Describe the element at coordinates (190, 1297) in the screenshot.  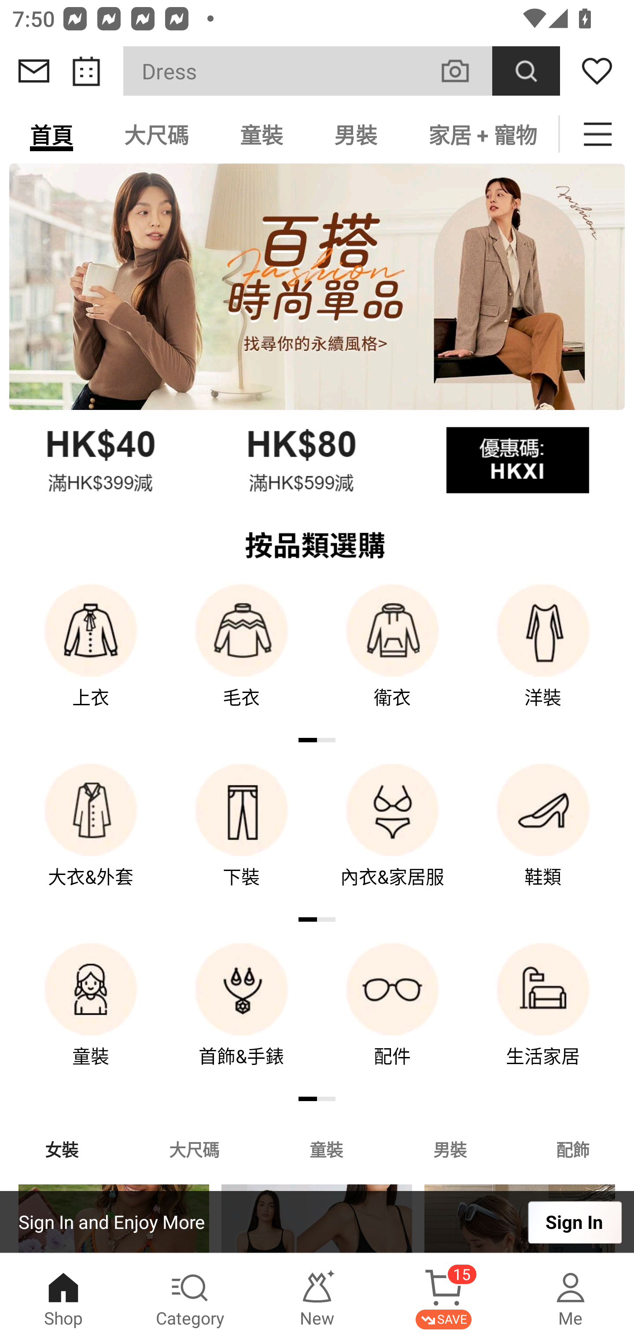
I see `Category` at that location.